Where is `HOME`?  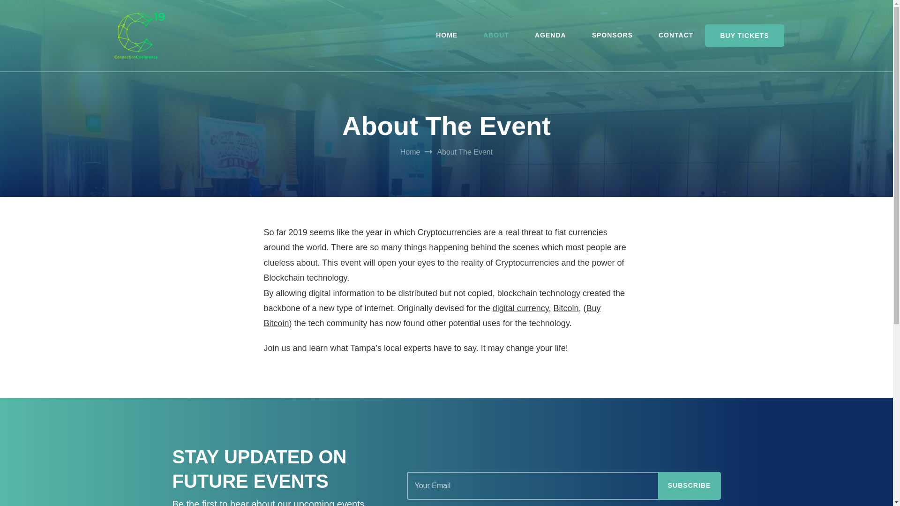 HOME is located at coordinates (446, 35).